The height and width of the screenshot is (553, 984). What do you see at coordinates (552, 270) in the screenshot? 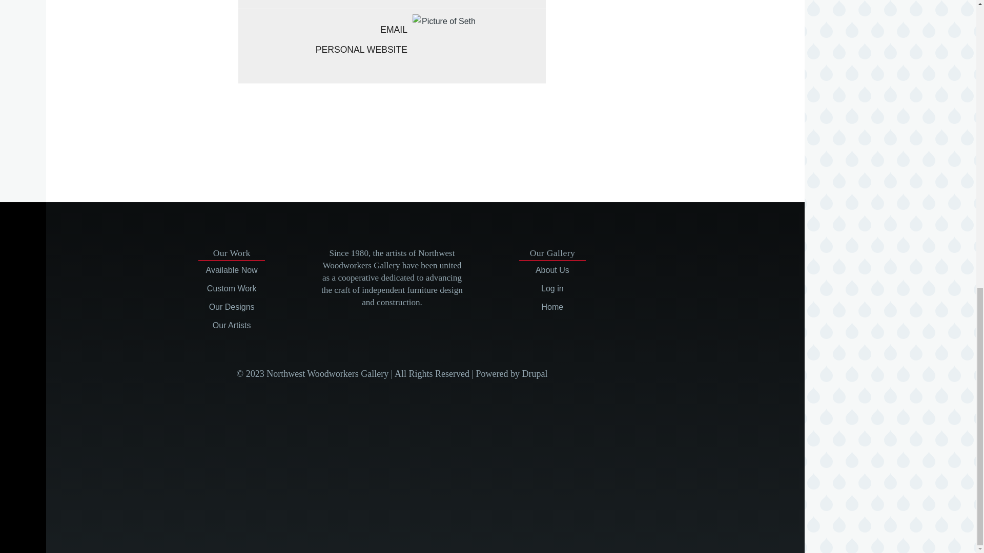
I see `About Us` at bounding box center [552, 270].